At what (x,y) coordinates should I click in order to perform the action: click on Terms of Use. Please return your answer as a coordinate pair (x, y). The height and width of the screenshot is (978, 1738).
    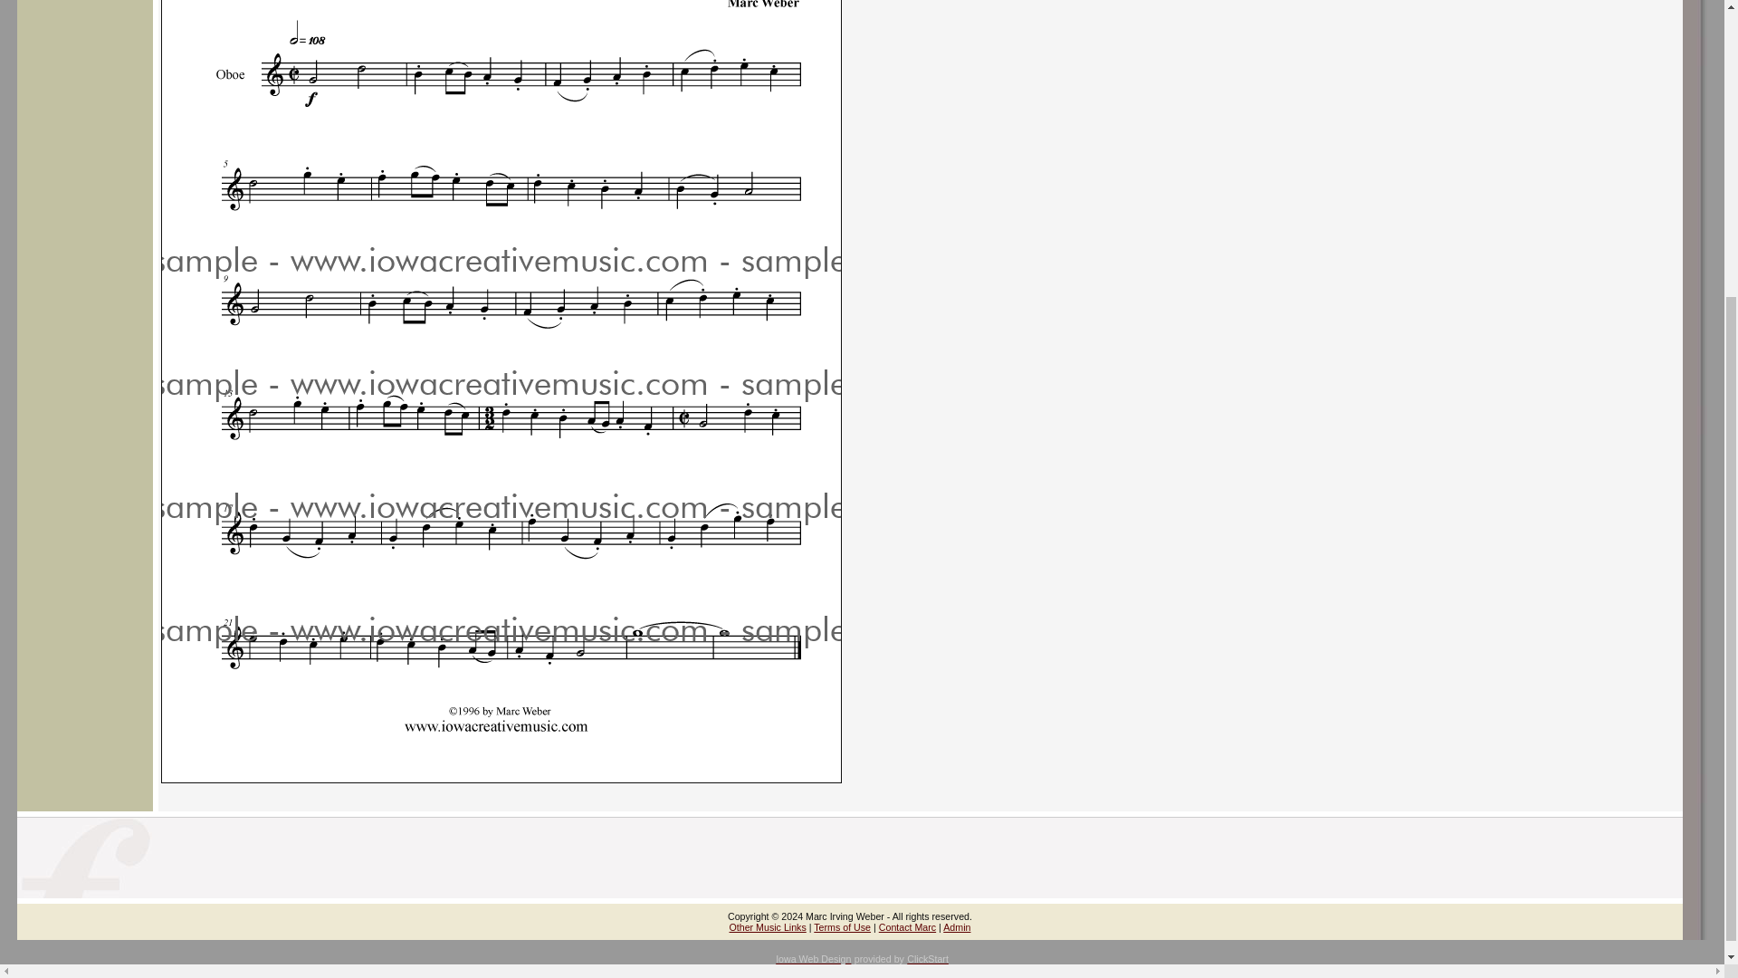
    Looking at the image, I should click on (842, 927).